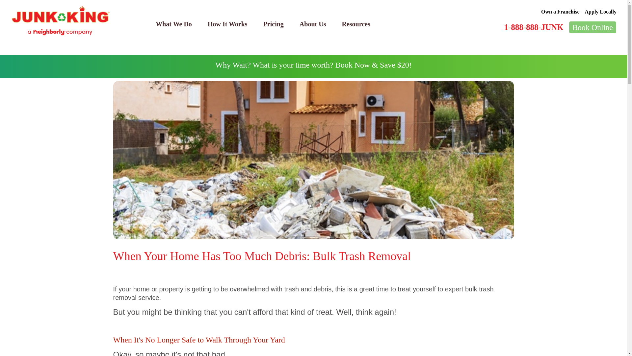 The height and width of the screenshot is (356, 632). I want to click on Resources, so click(355, 24).